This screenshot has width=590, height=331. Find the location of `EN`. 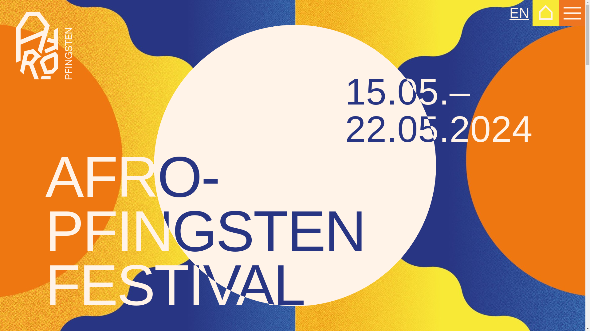

EN is located at coordinates (519, 13).